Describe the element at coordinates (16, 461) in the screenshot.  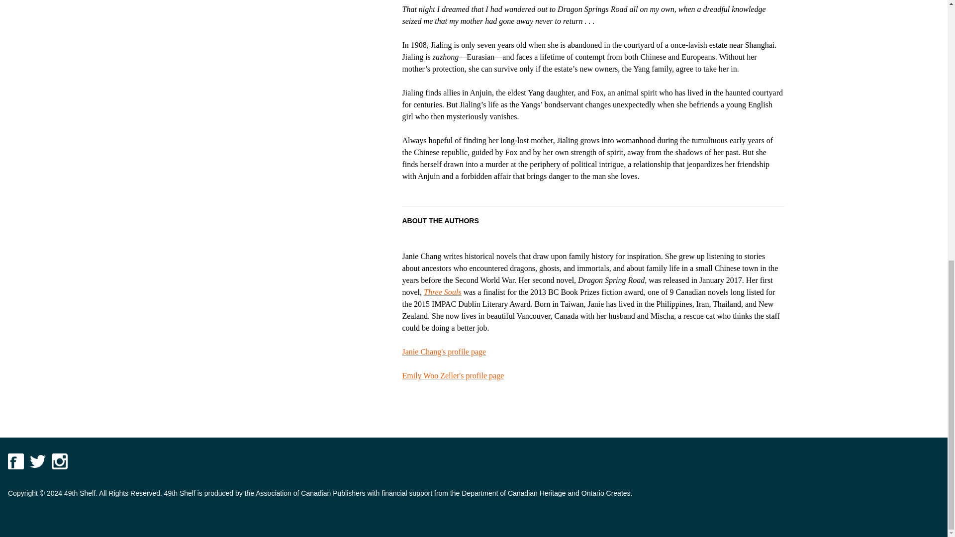
I see `Visit us on Facebook` at that location.